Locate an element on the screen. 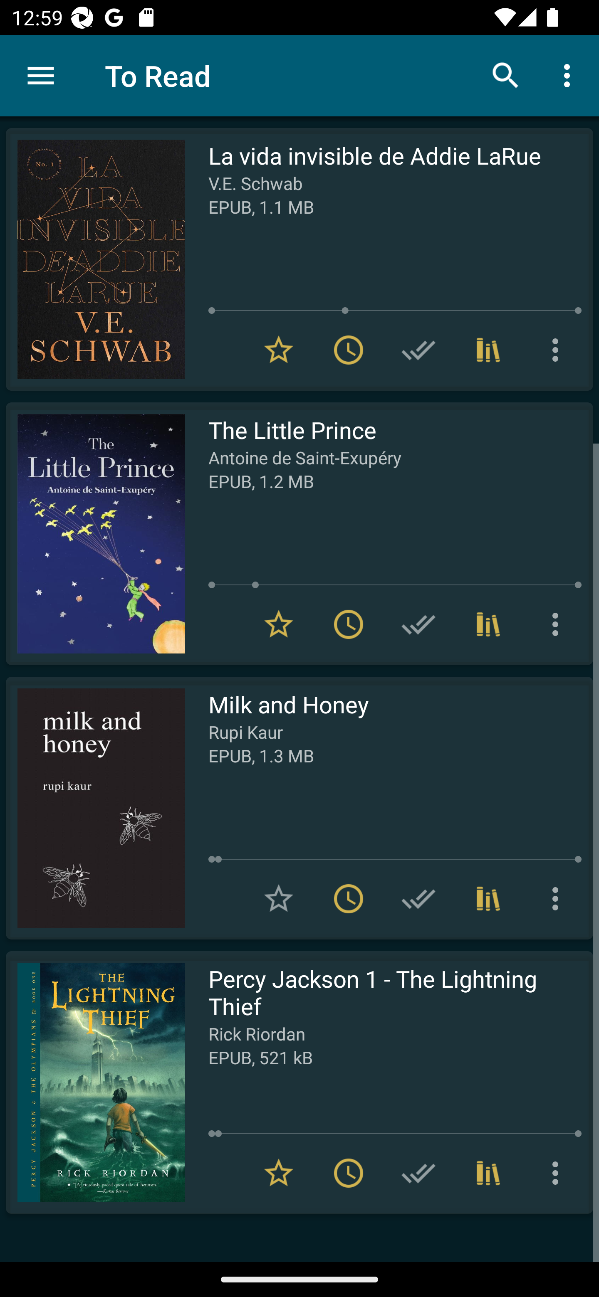 This screenshot has height=1297, width=599. Remove from Favorites is located at coordinates (279, 1173).